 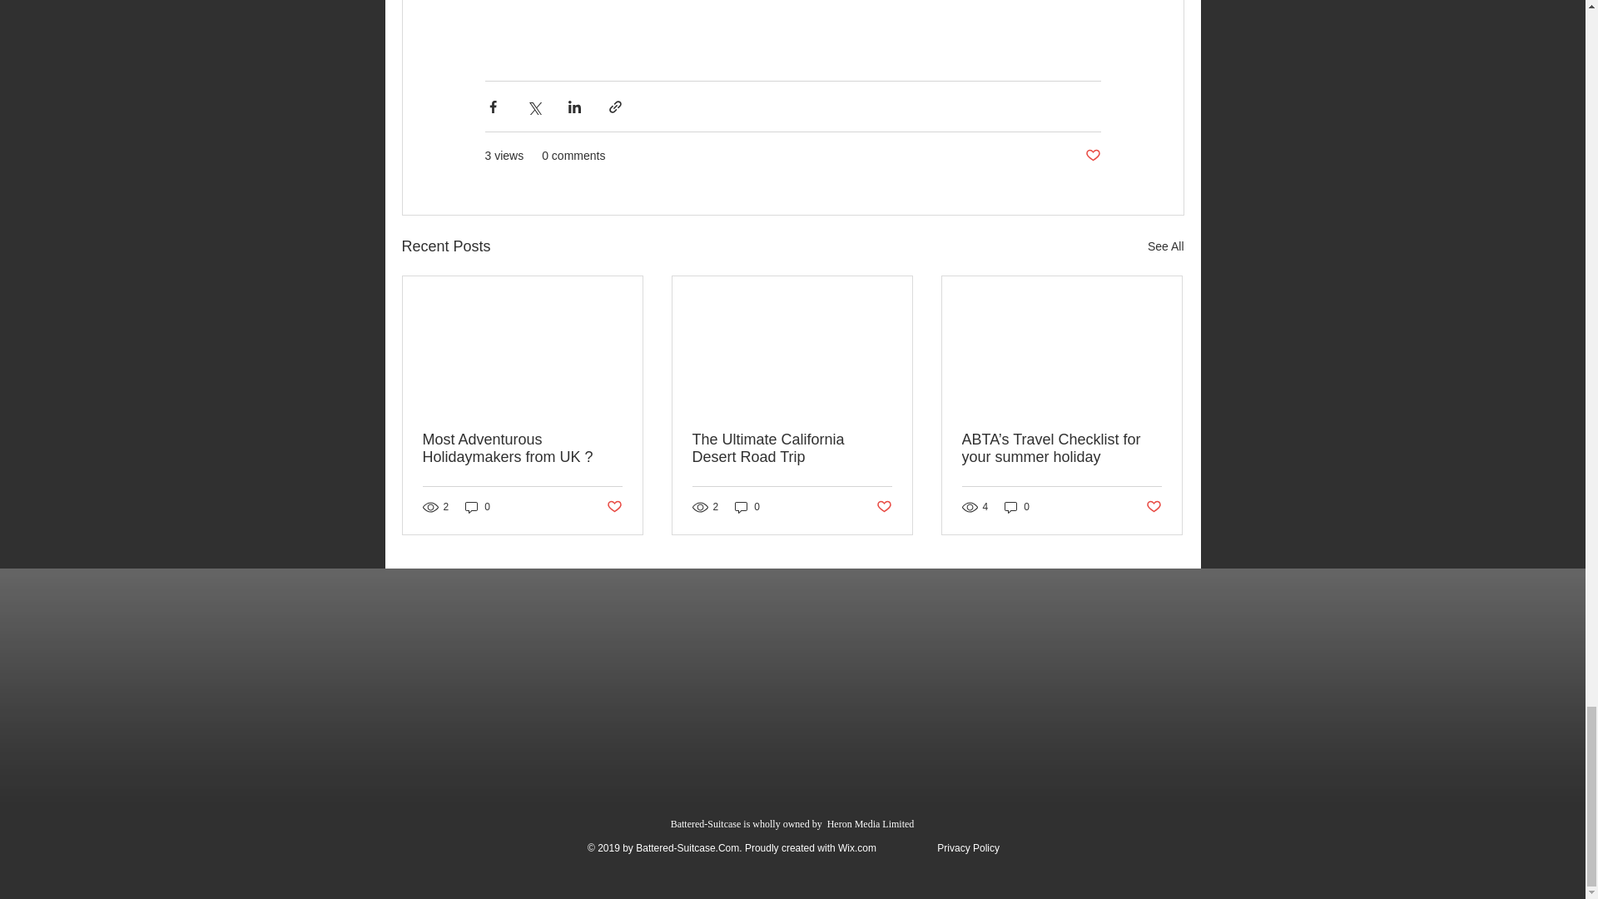 What do you see at coordinates (478, 507) in the screenshot?
I see `0` at bounding box center [478, 507].